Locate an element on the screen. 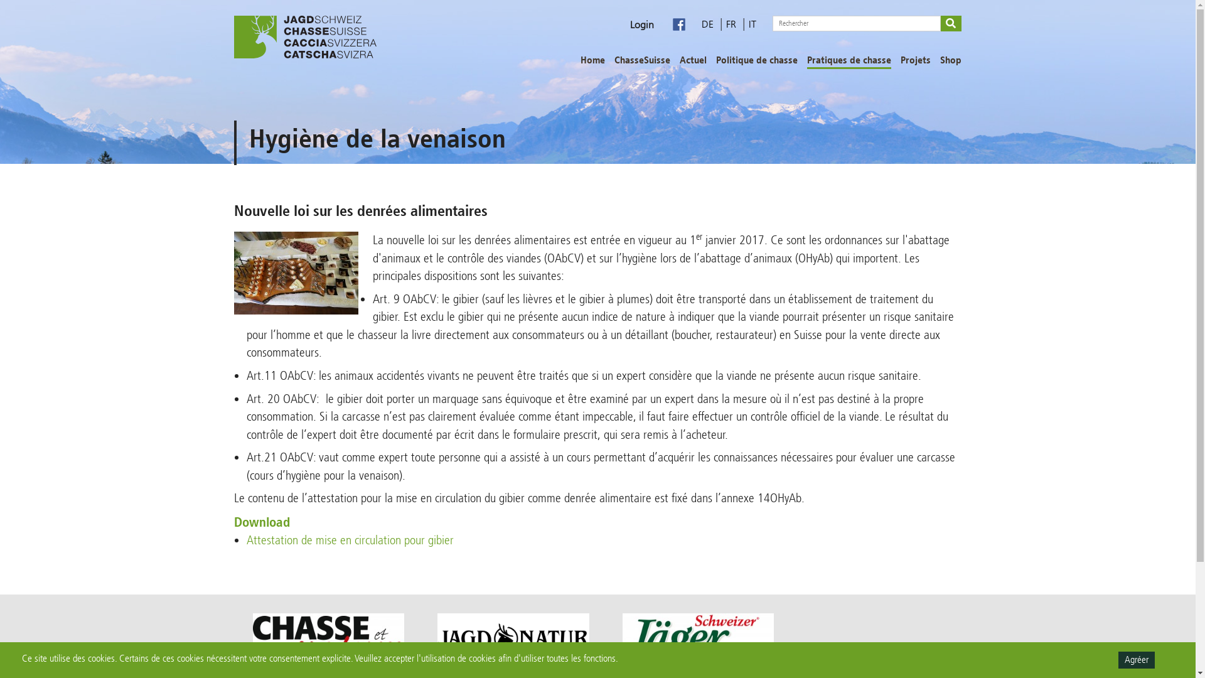  Shop is located at coordinates (951, 62).